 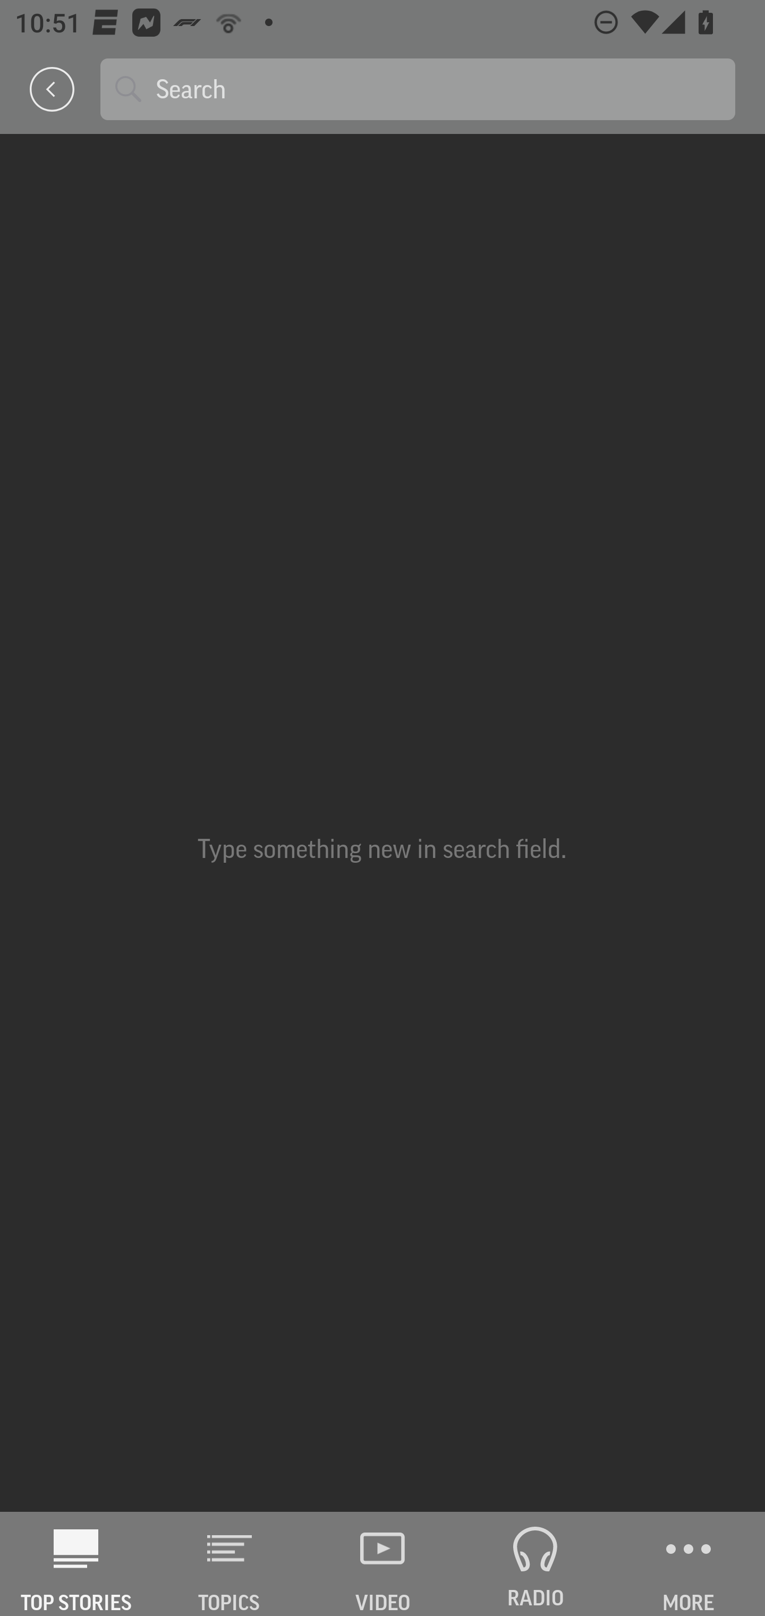 What do you see at coordinates (535, 1564) in the screenshot?
I see `RADIO` at bounding box center [535, 1564].